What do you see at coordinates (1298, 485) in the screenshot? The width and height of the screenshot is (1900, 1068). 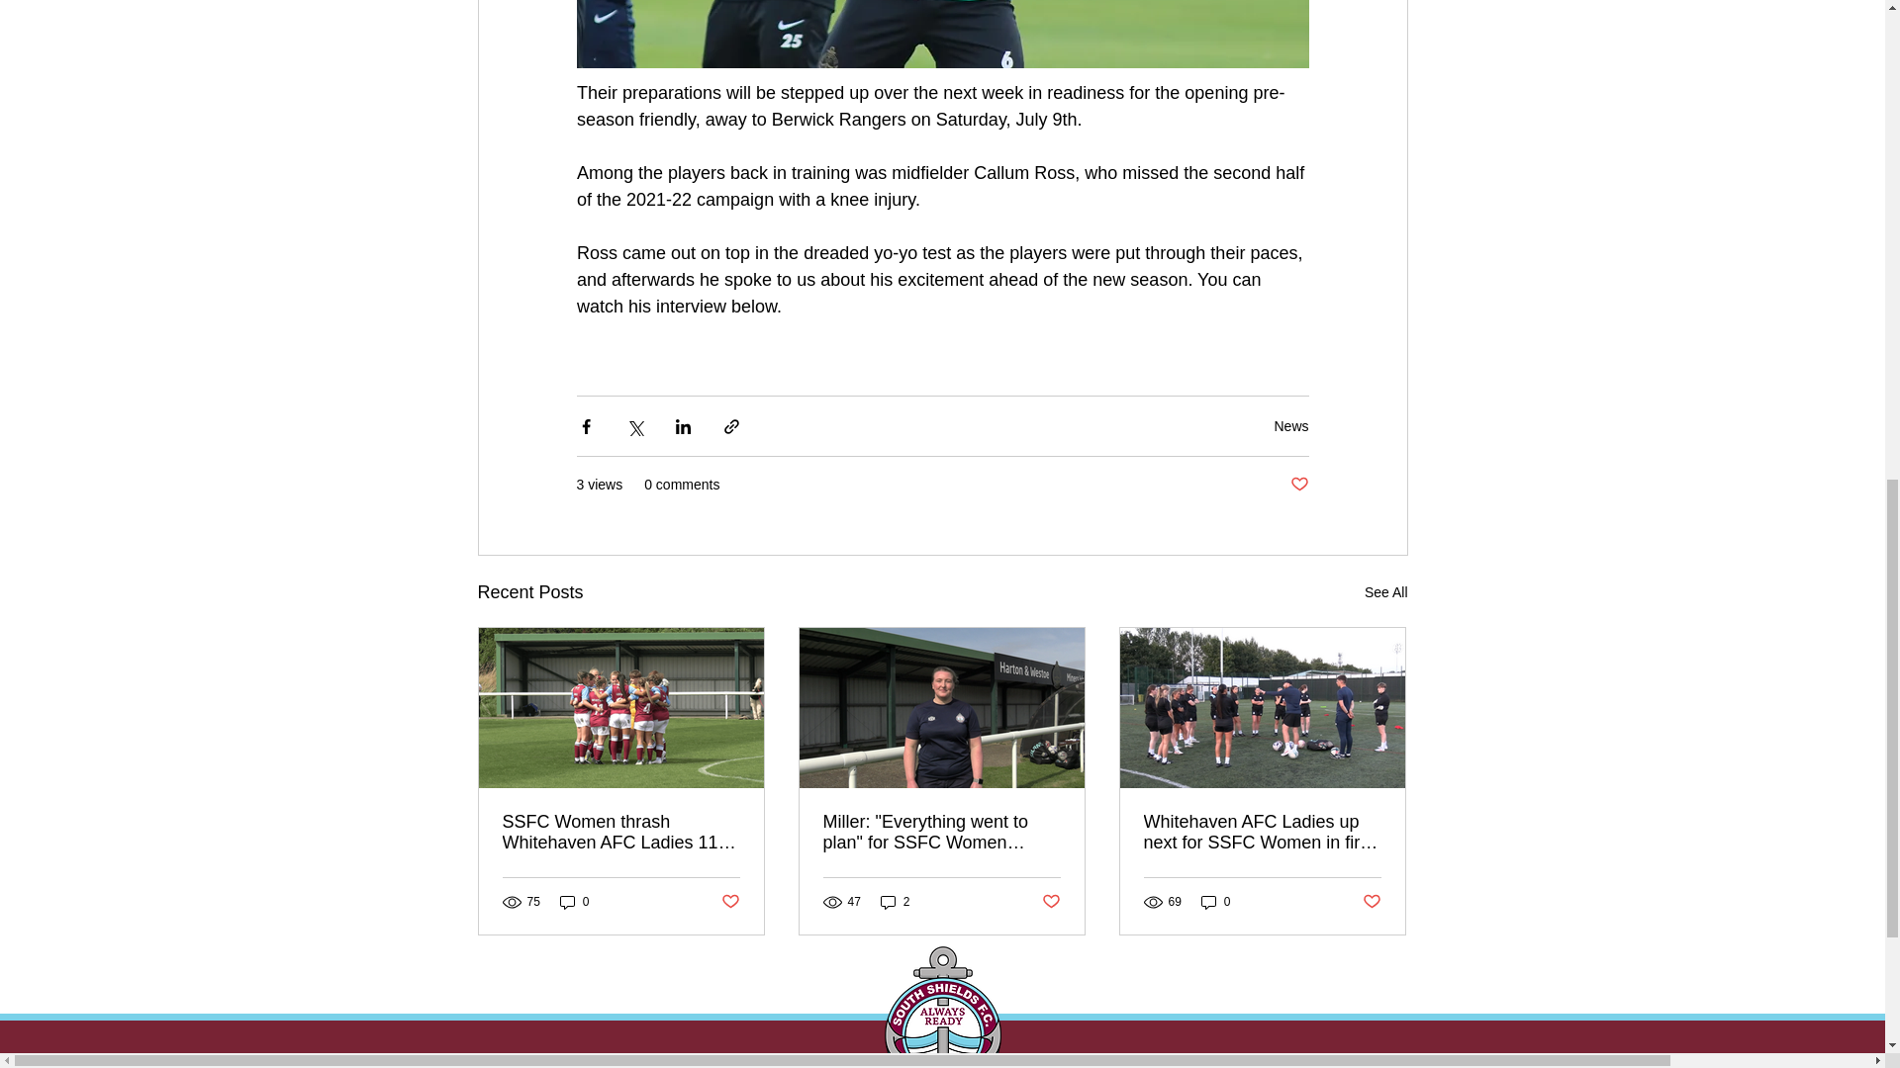 I see `Post not marked as liked` at bounding box center [1298, 485].